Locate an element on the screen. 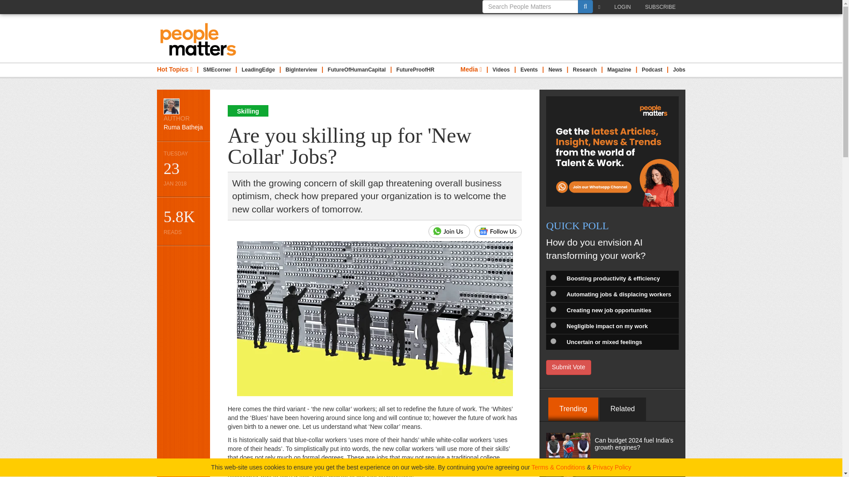  BigInterview is located at coordinates (301, 70).